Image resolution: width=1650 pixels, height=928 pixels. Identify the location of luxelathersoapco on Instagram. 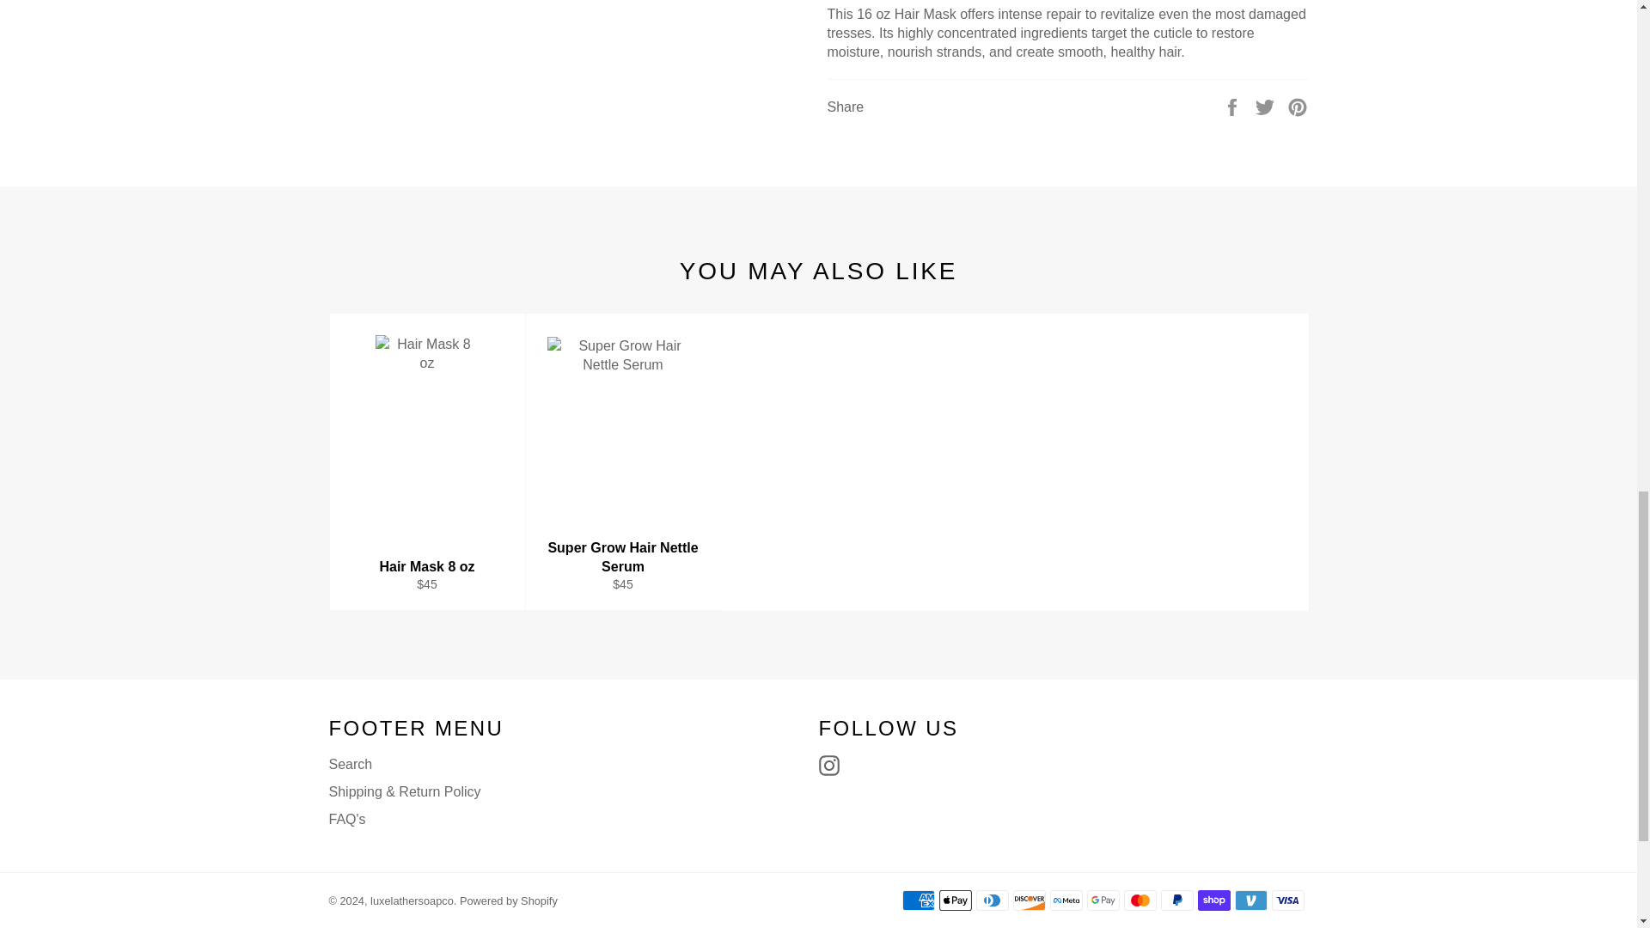
(833, 765).